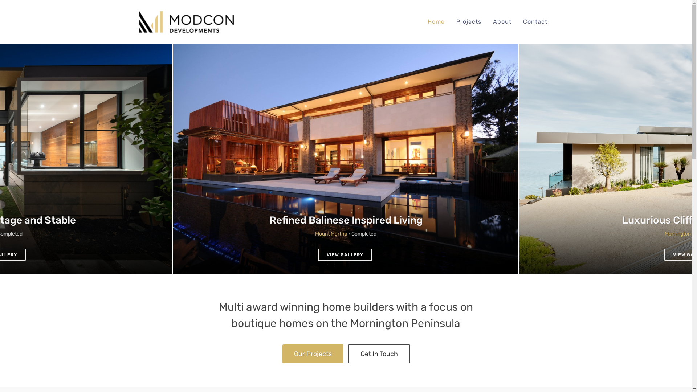  What do you see at coordinates (345, 255) in the screenshot?
I see `VIEW GALLERY` at bounding box center [345, 255].